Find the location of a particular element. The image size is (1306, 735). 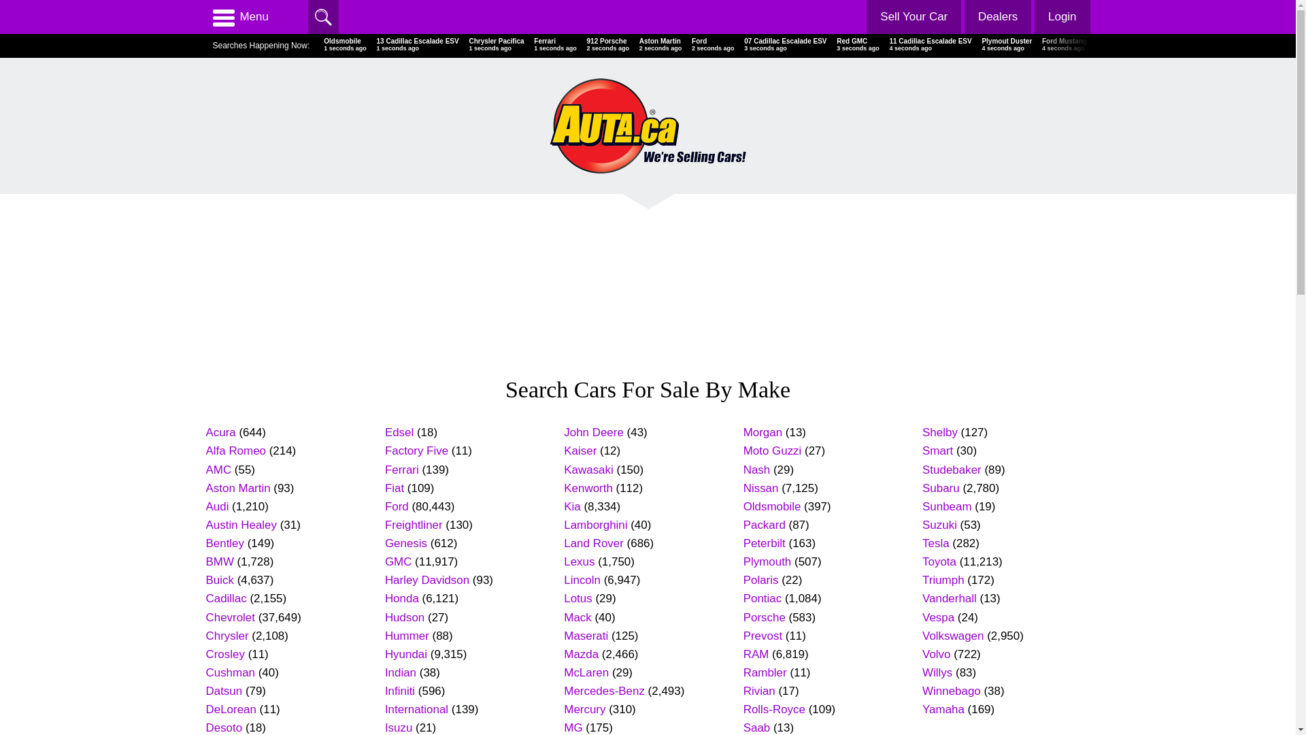

Audi is located at coordinates (217, 506).